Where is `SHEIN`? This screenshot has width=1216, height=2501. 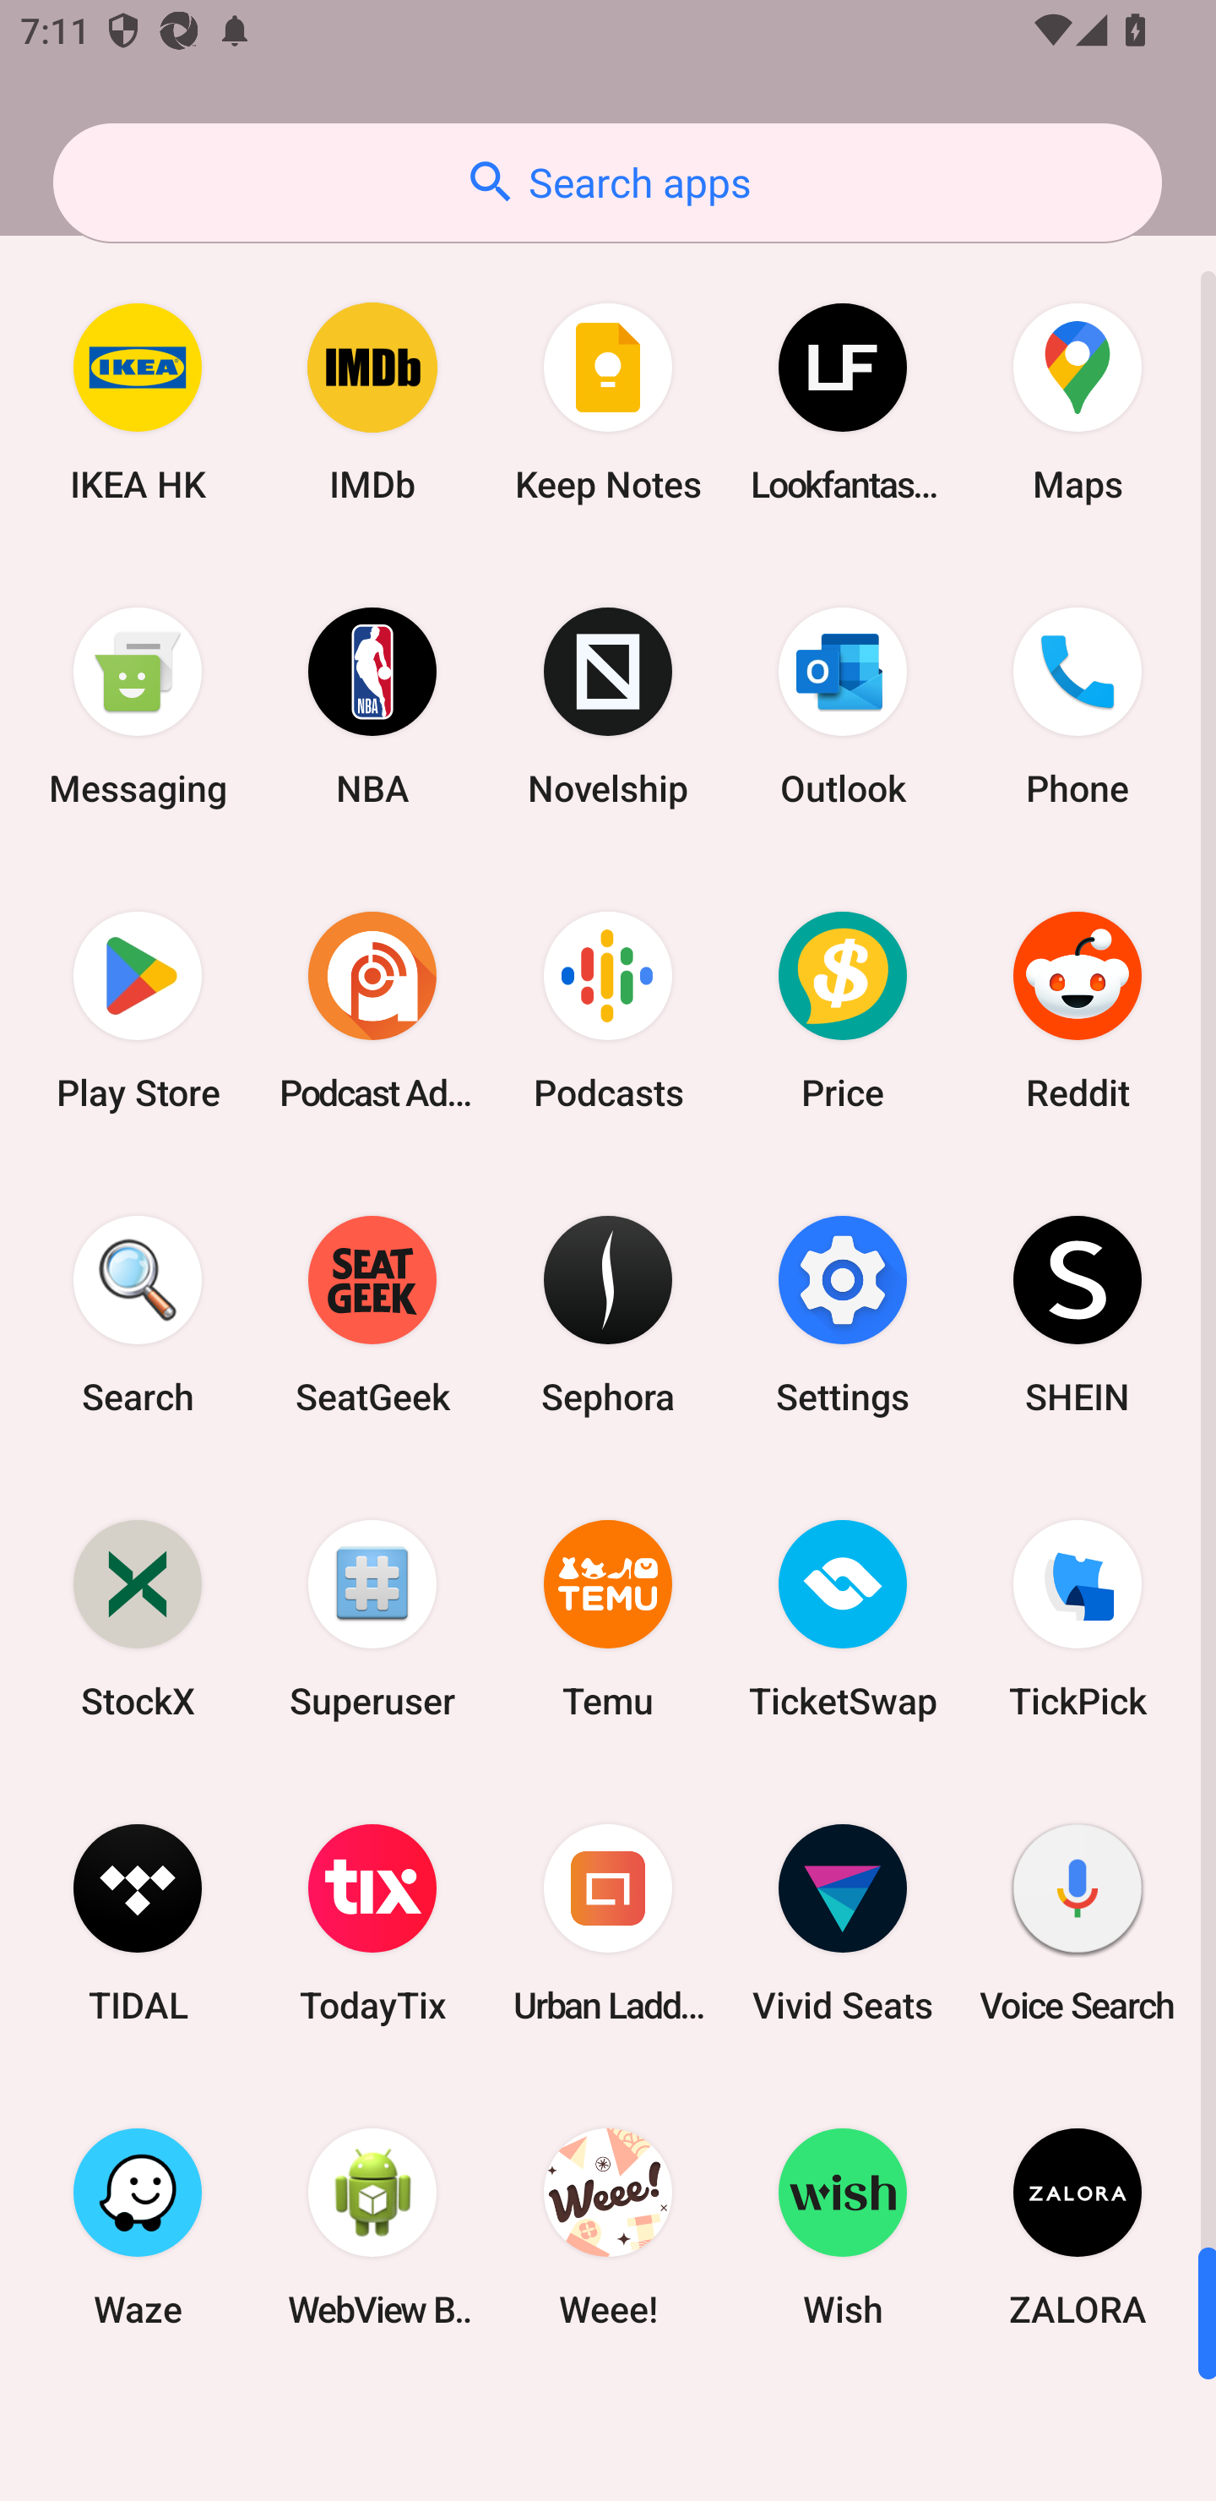 SHEIN is located at coordinates (1078, 1314).